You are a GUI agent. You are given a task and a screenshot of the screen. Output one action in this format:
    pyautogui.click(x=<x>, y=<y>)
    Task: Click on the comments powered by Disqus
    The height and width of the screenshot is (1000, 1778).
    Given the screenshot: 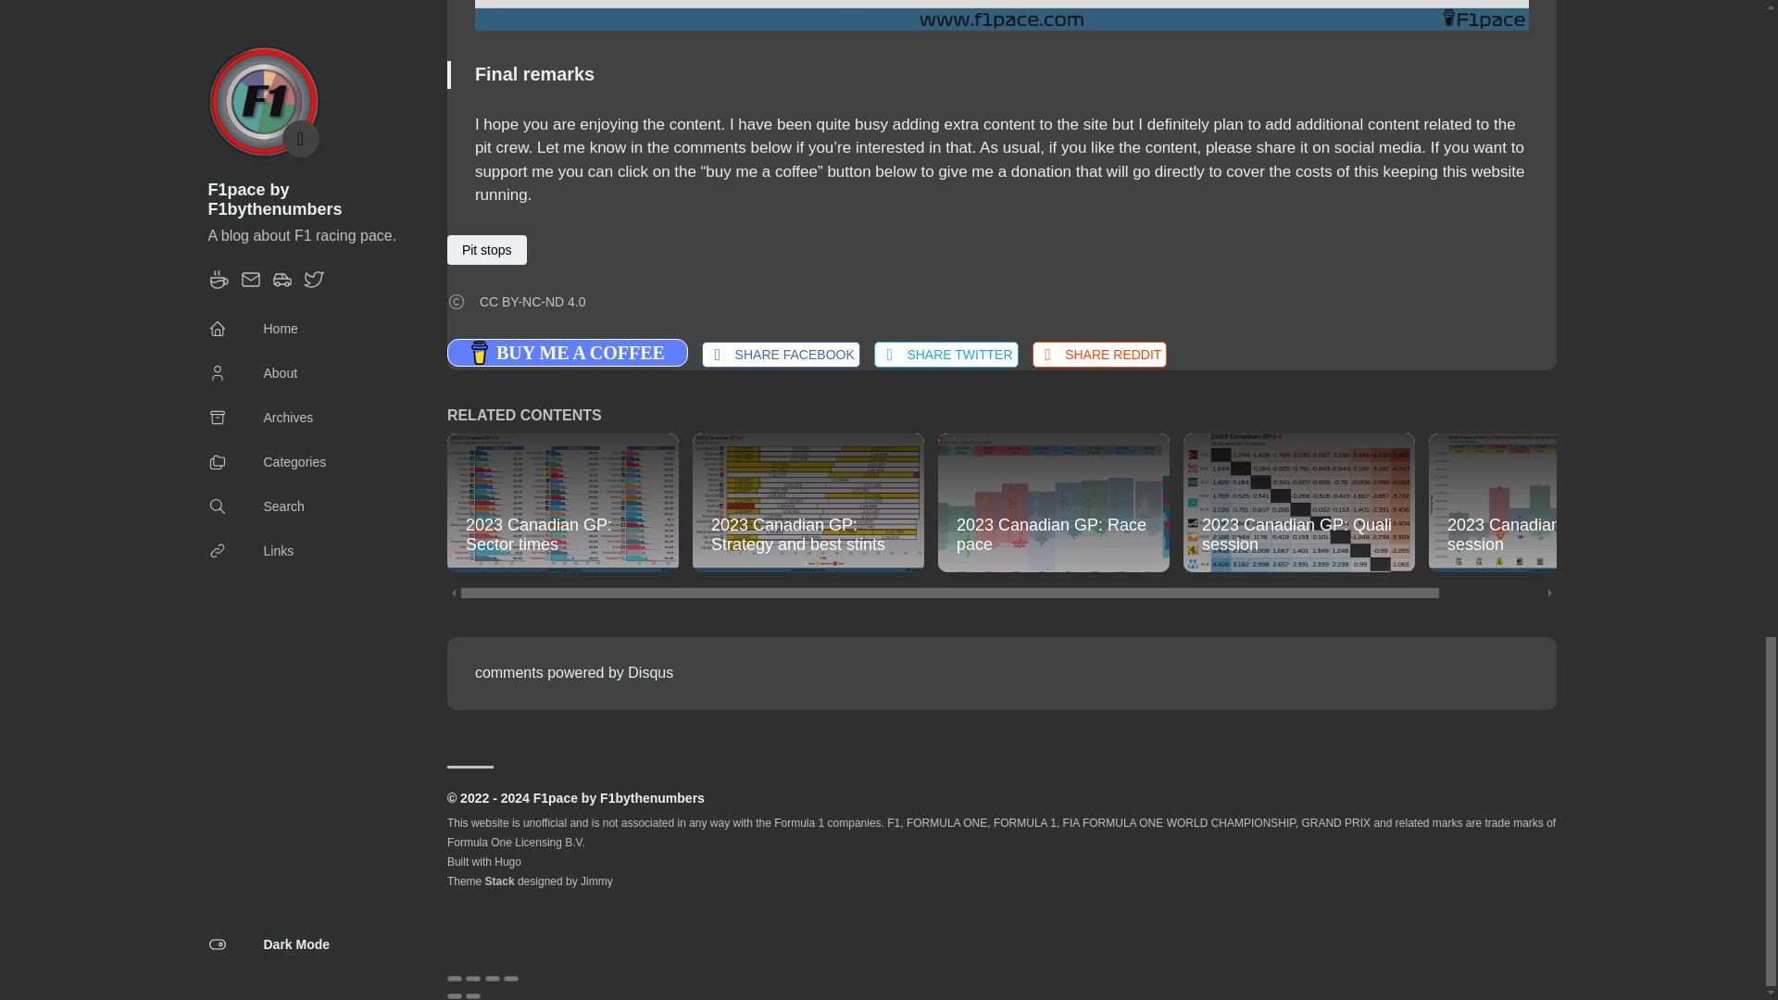 What is the action you would take?
    pyautogui.click(x=574, y=672)
    